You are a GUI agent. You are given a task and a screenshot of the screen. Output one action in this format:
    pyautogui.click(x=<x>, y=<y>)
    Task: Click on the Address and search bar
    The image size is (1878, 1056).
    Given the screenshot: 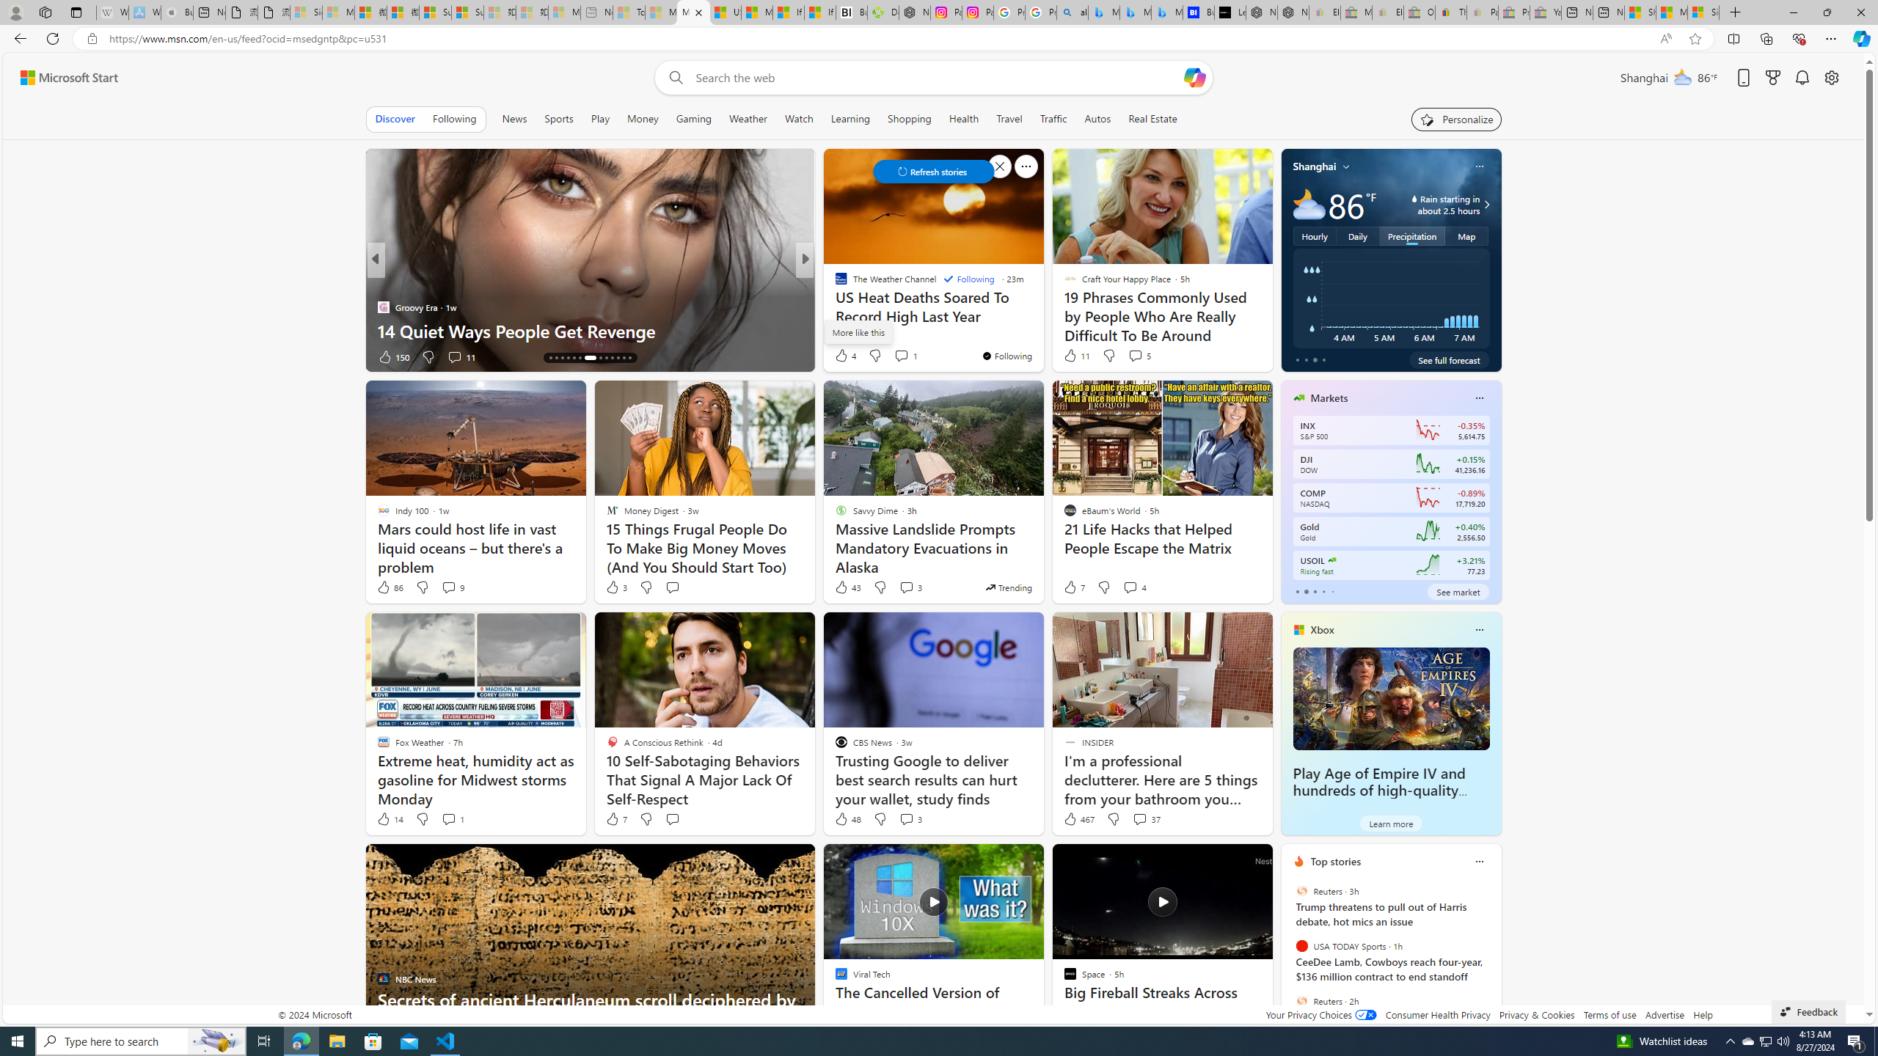 What is the action you would take?
    pyautogui.click(x=879, y=39)
    